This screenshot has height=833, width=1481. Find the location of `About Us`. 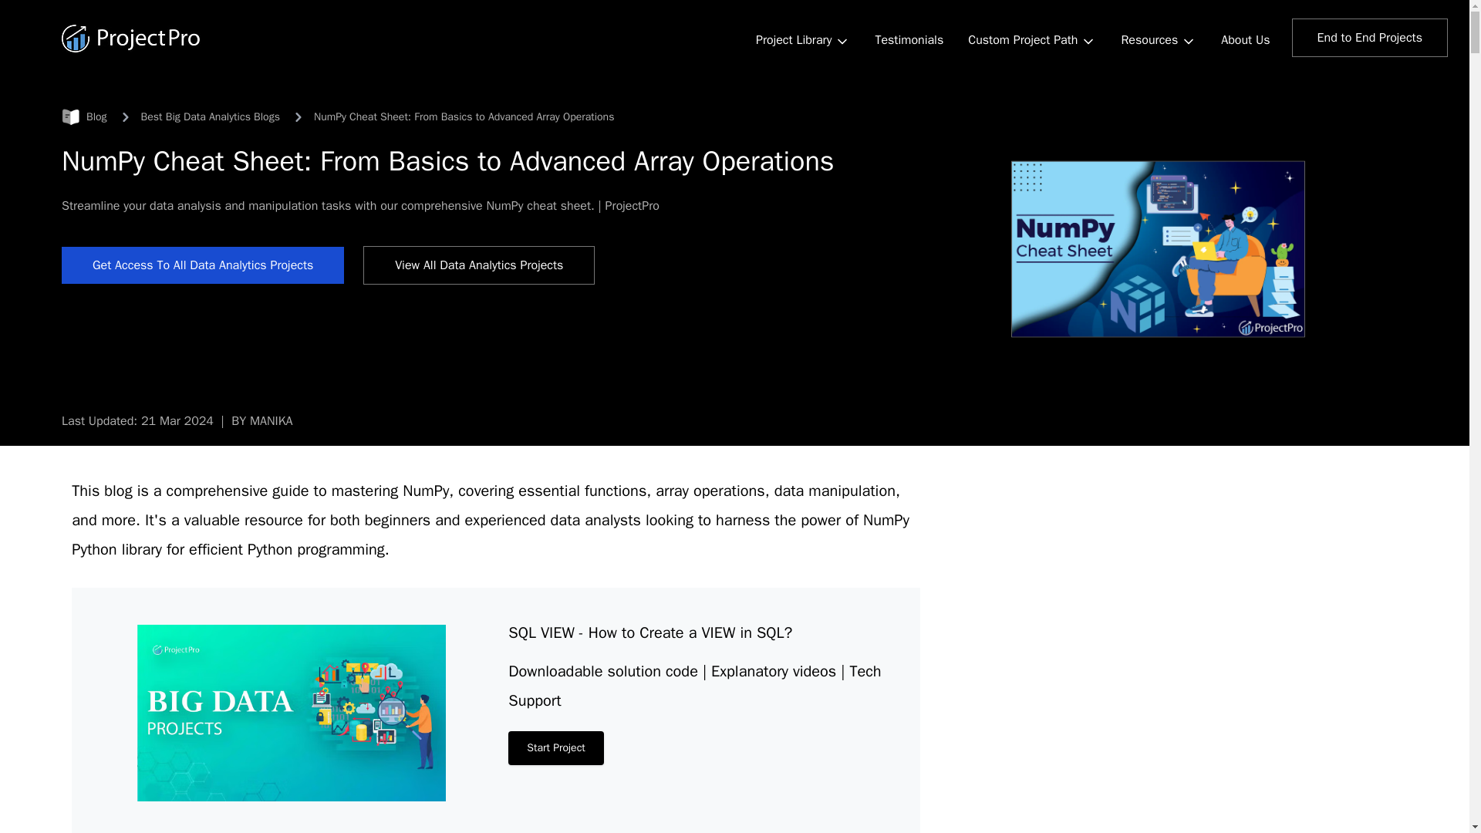

About Us is located at coordinates (1245, 39).